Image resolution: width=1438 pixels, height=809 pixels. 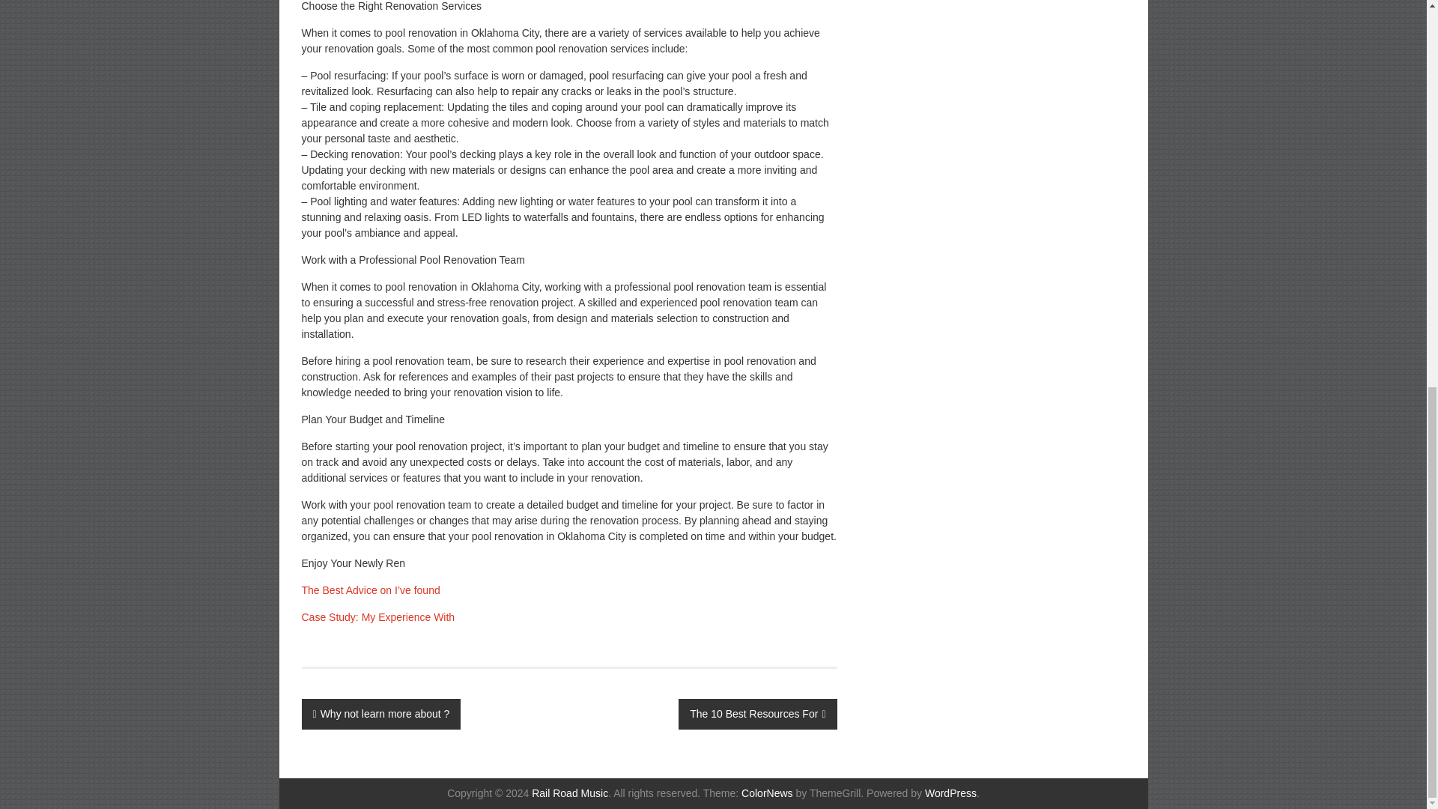 I want to click on Why not learn more about ?, so click(x=380, y=715).